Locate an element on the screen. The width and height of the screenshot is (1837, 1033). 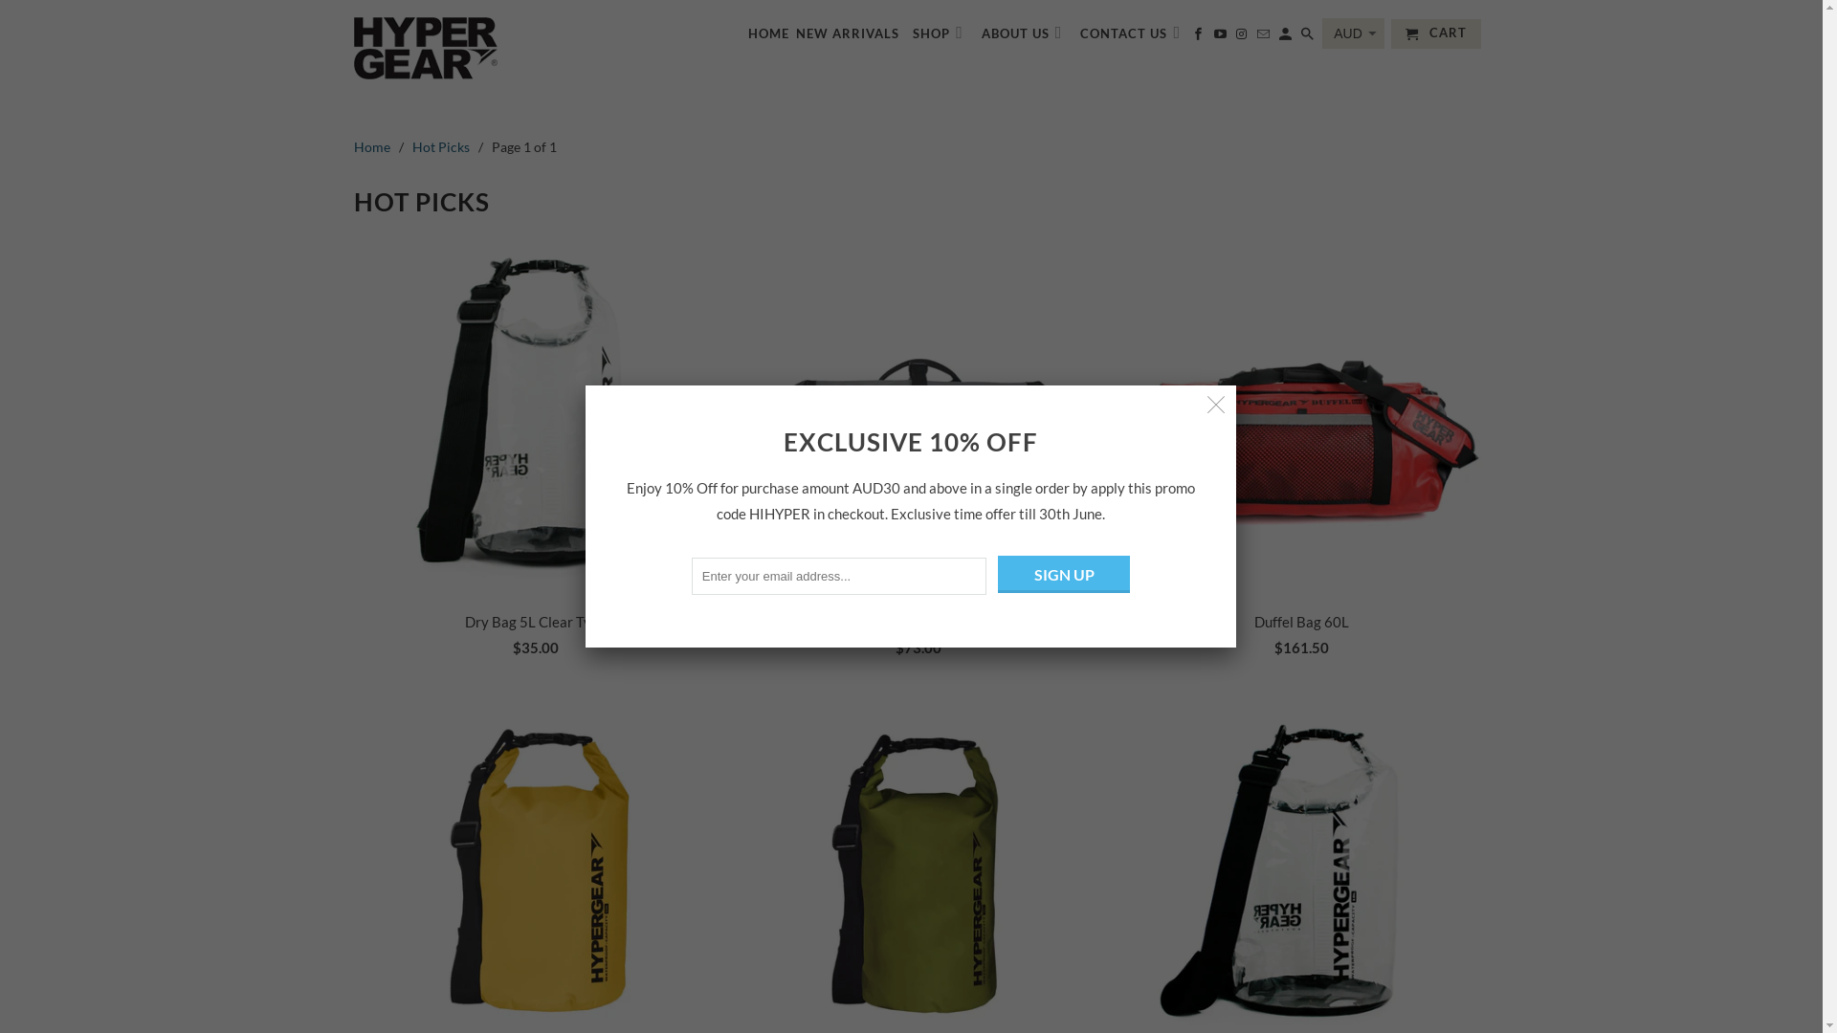
Hypergear Australia on Facebook is located at coordinates (1200, 38).